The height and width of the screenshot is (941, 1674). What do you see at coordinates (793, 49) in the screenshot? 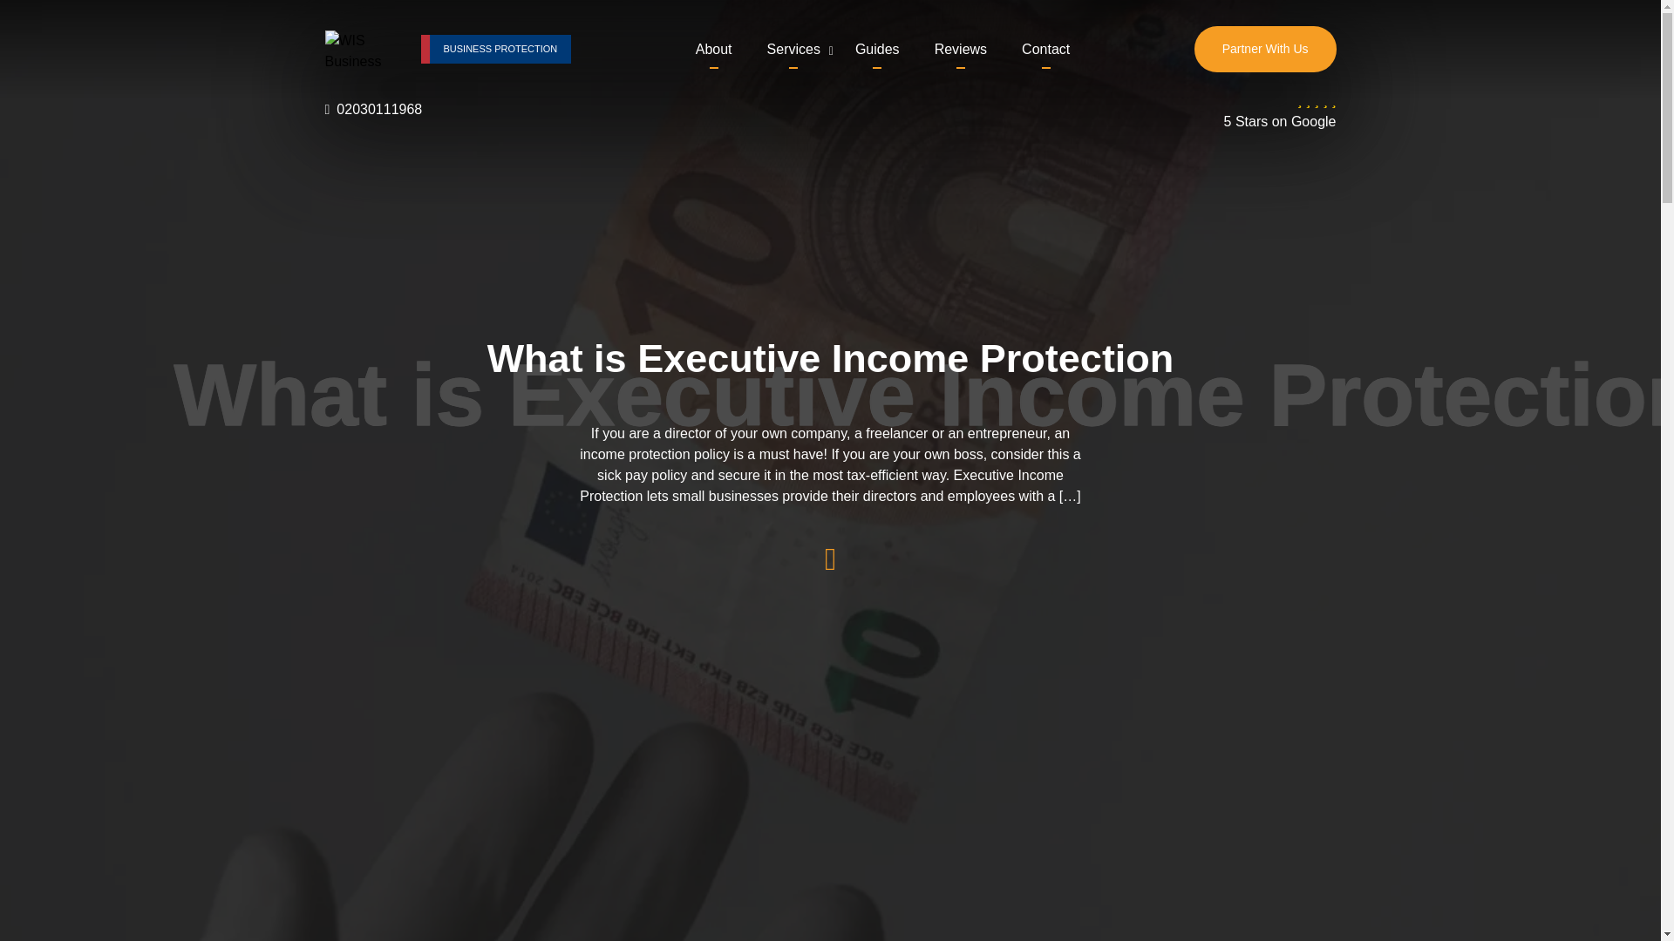
I see `Services` at bounding box center [793, 49].